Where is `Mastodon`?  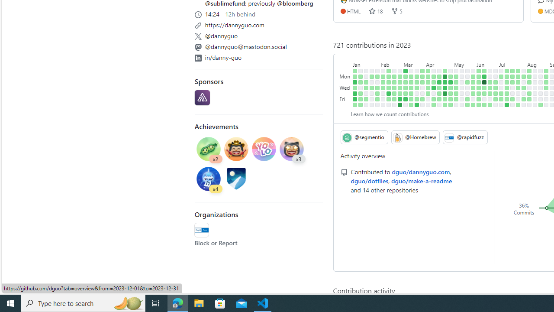
Mastodon is located at coordinates (198, 47).